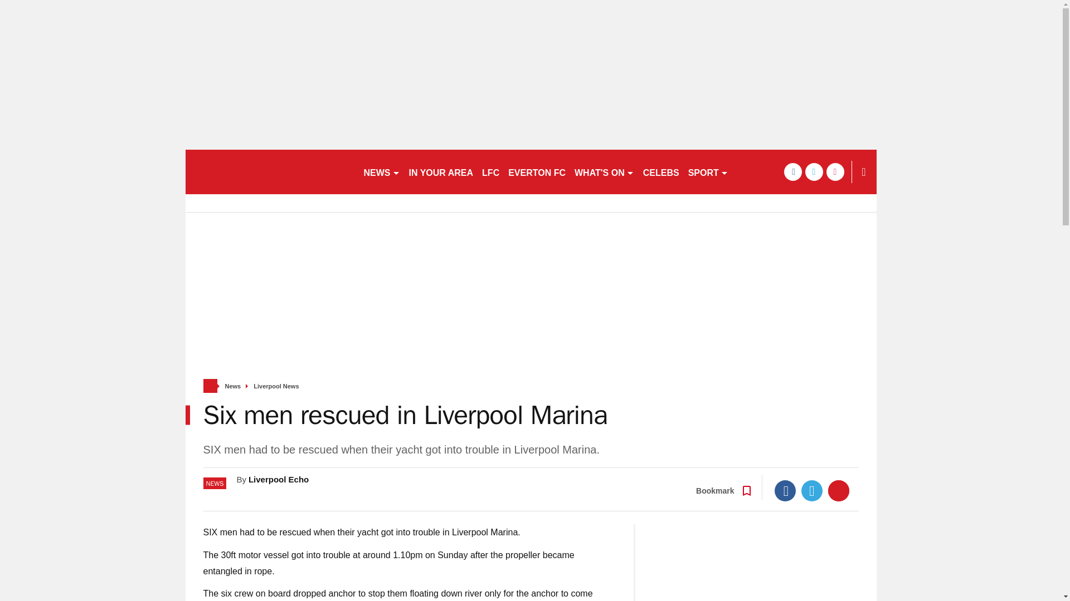  I want to click on facebook, so click(792, 171).